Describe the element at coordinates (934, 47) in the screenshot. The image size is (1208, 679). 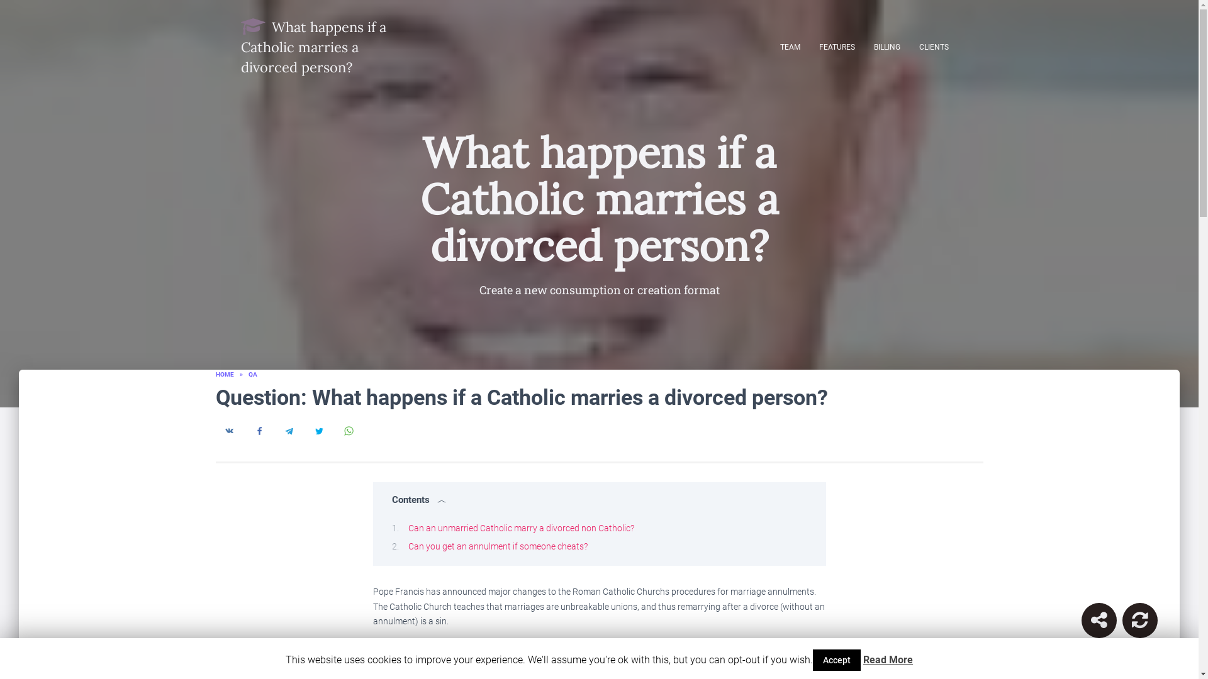
I see `Clients` at that location.